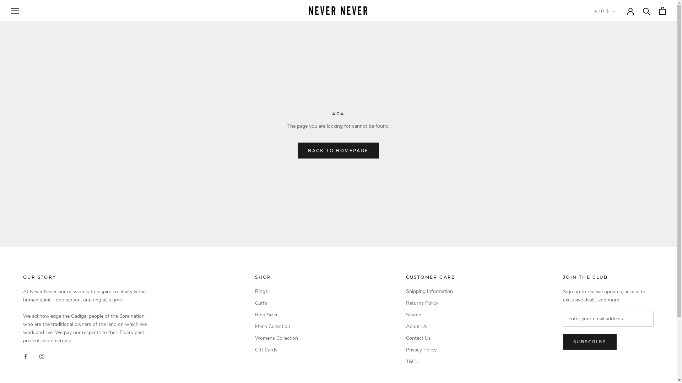 This screenshot has height=383, width=682. I want to click on CNY, so click(617, 223).